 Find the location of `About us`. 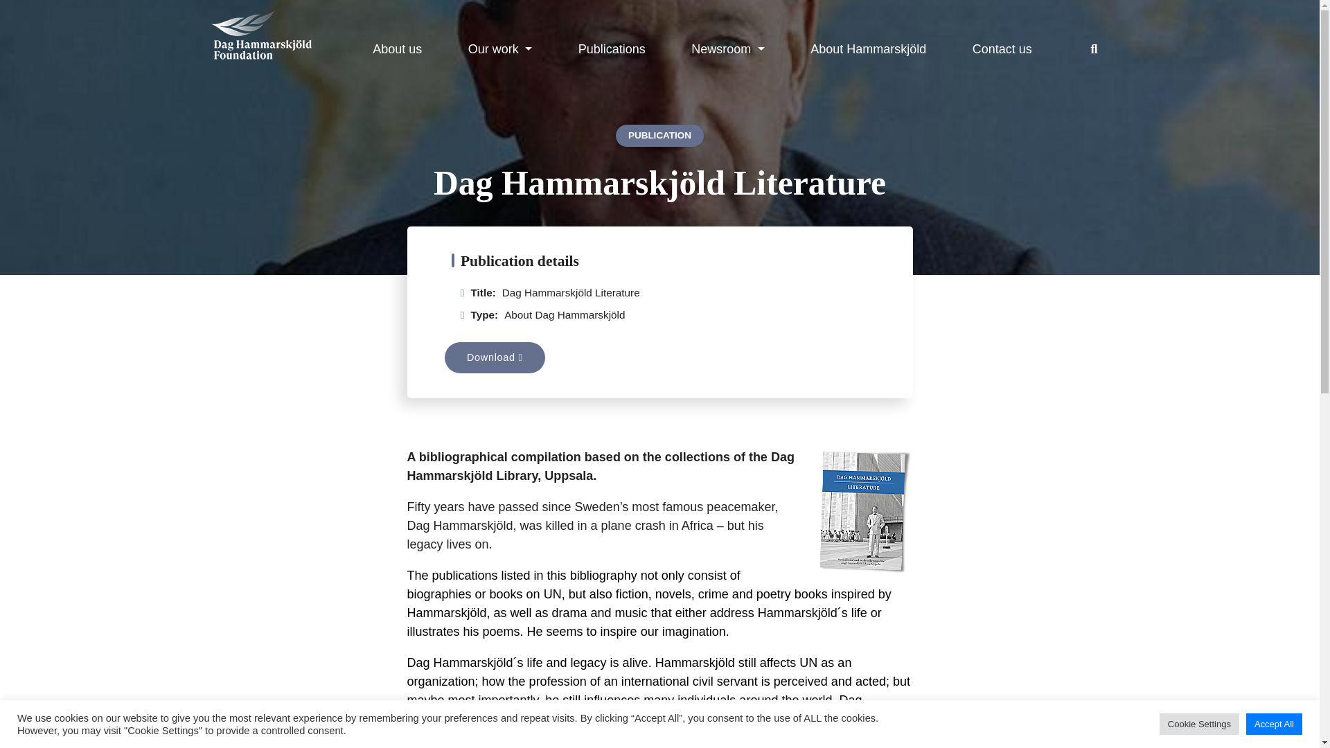

About us is located at coordinates (396, 48).